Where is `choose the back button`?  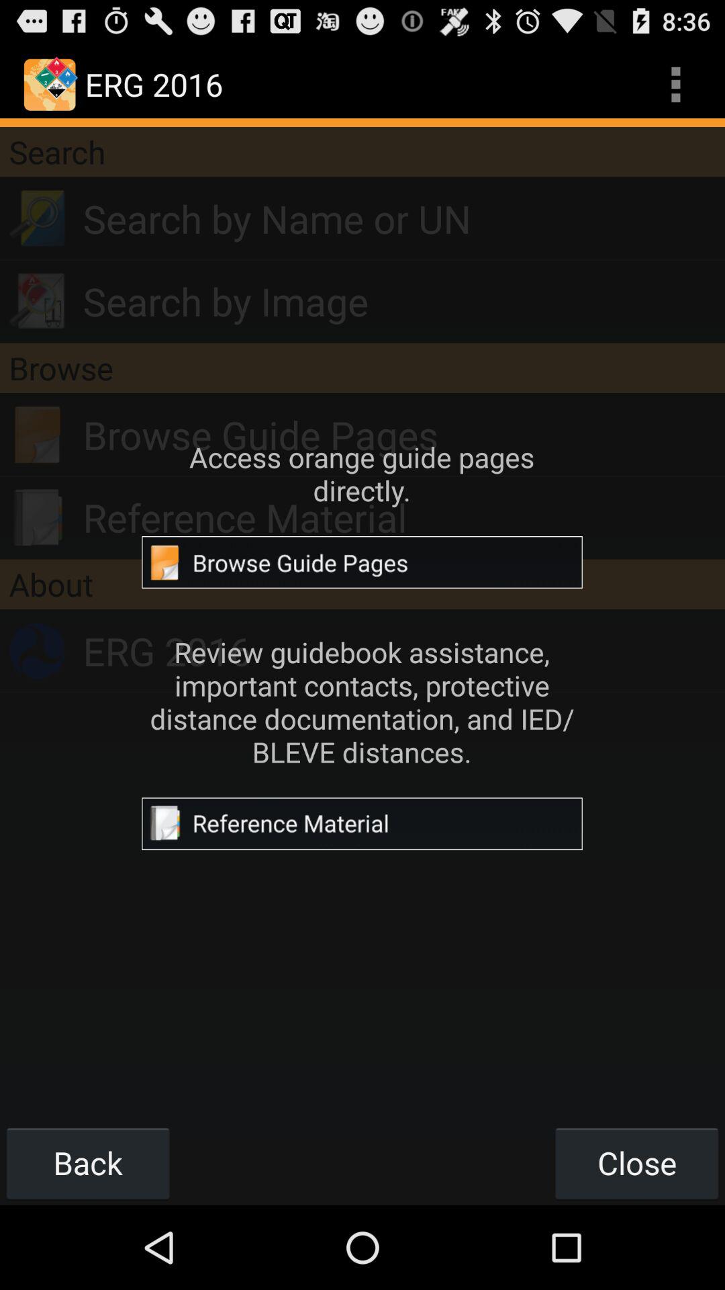
choose the back button is located at coordinates (88, 1162).